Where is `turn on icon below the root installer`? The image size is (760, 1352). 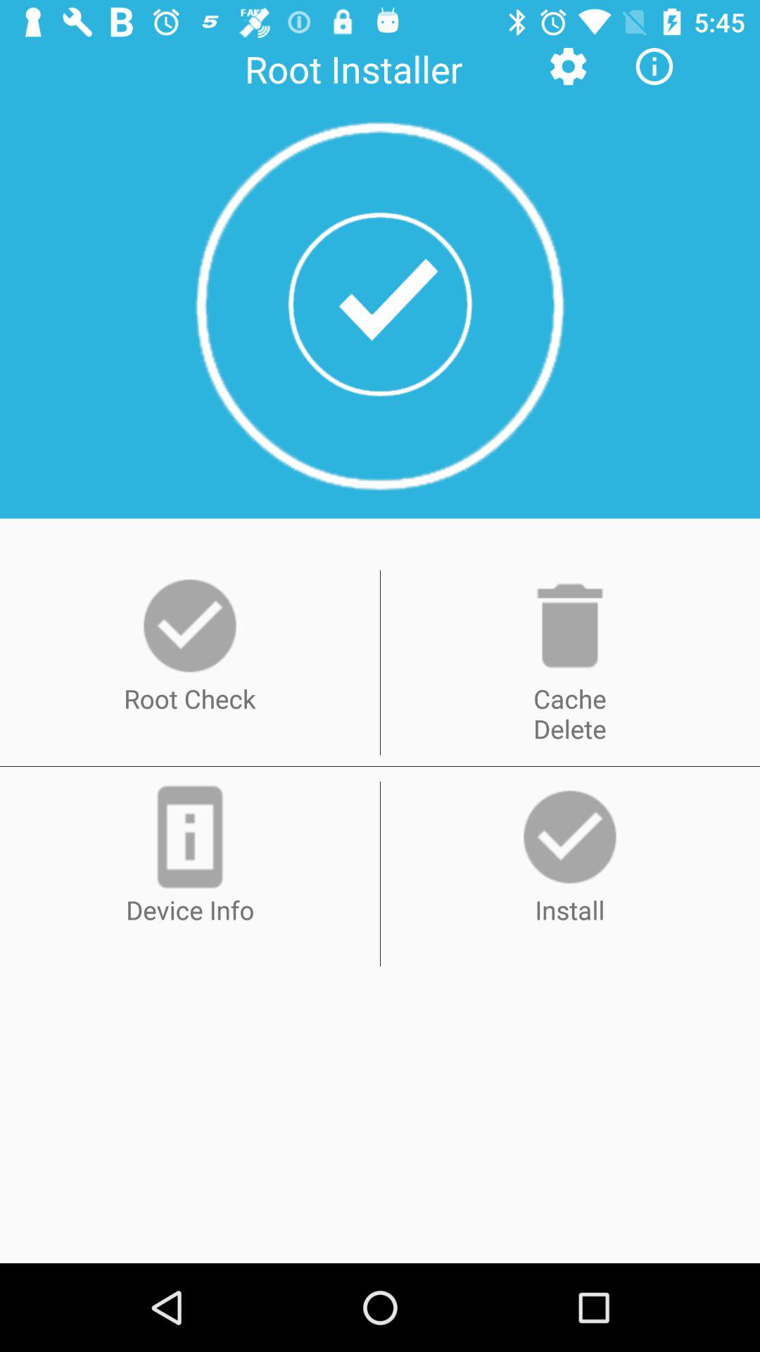
turn on icon below the root installer is located at coordinates (380, 306).